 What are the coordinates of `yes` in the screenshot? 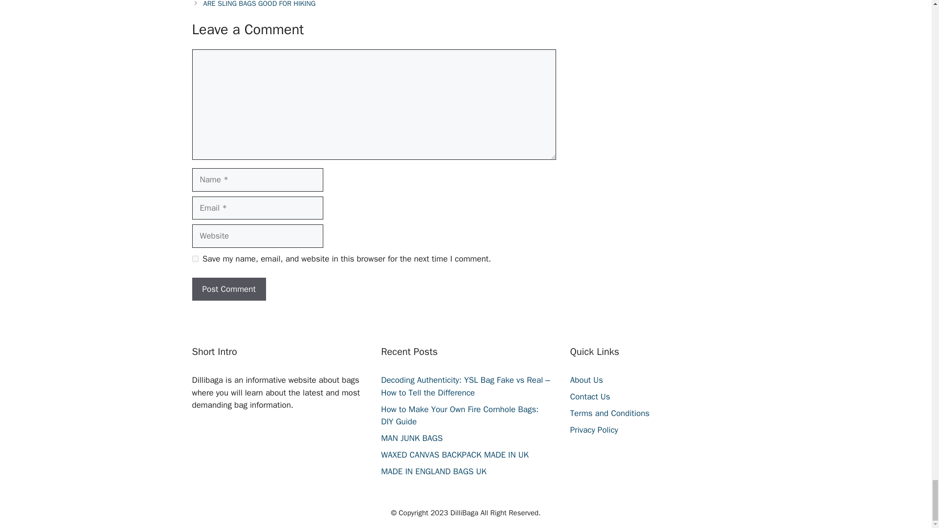 It's located at (195, 258).